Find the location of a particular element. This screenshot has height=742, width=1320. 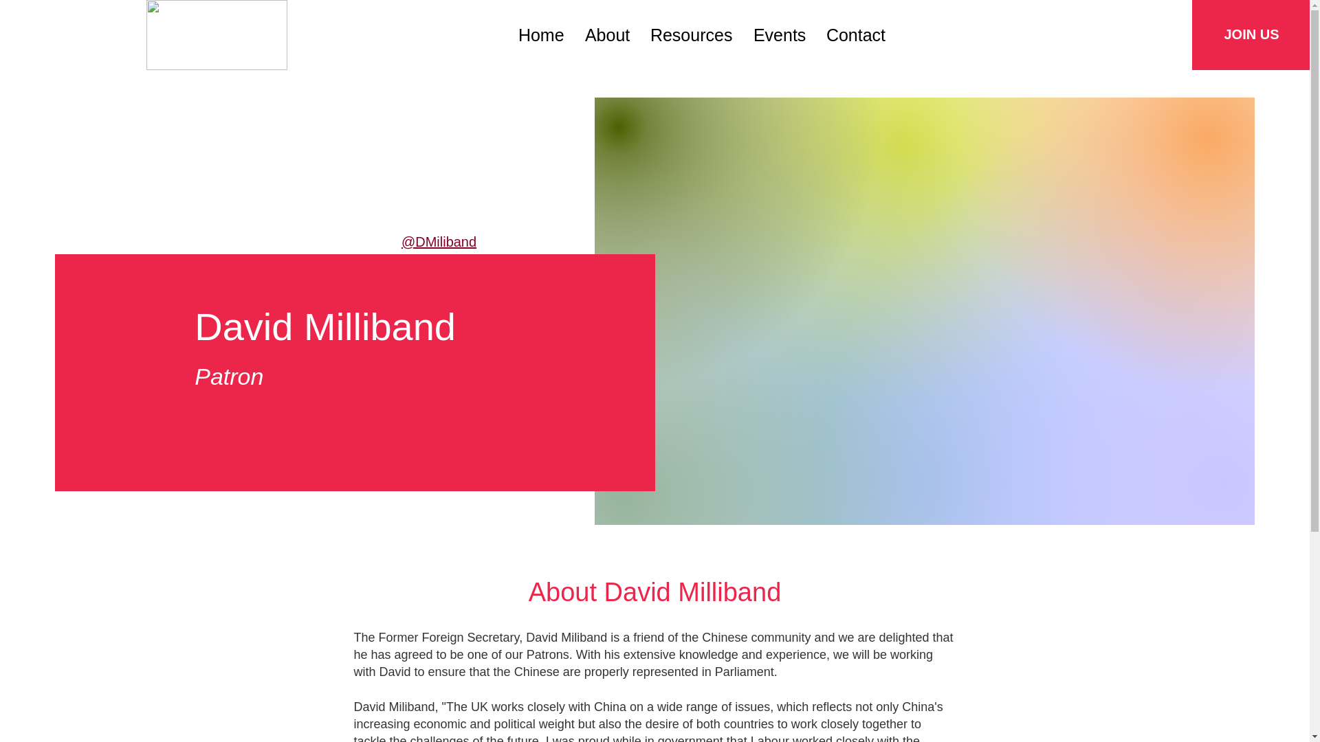

Resources is located at coordinates (692, 35).